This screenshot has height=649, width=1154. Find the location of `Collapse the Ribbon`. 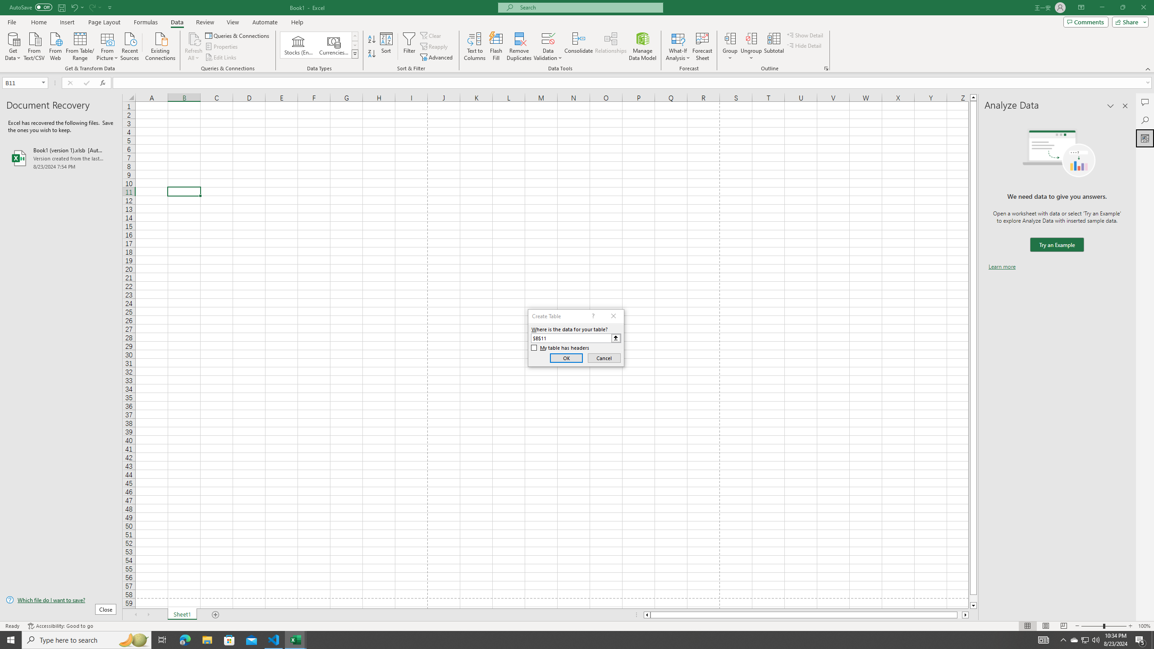

Collapse the Ribbon is located at coordinates (1148, 69).